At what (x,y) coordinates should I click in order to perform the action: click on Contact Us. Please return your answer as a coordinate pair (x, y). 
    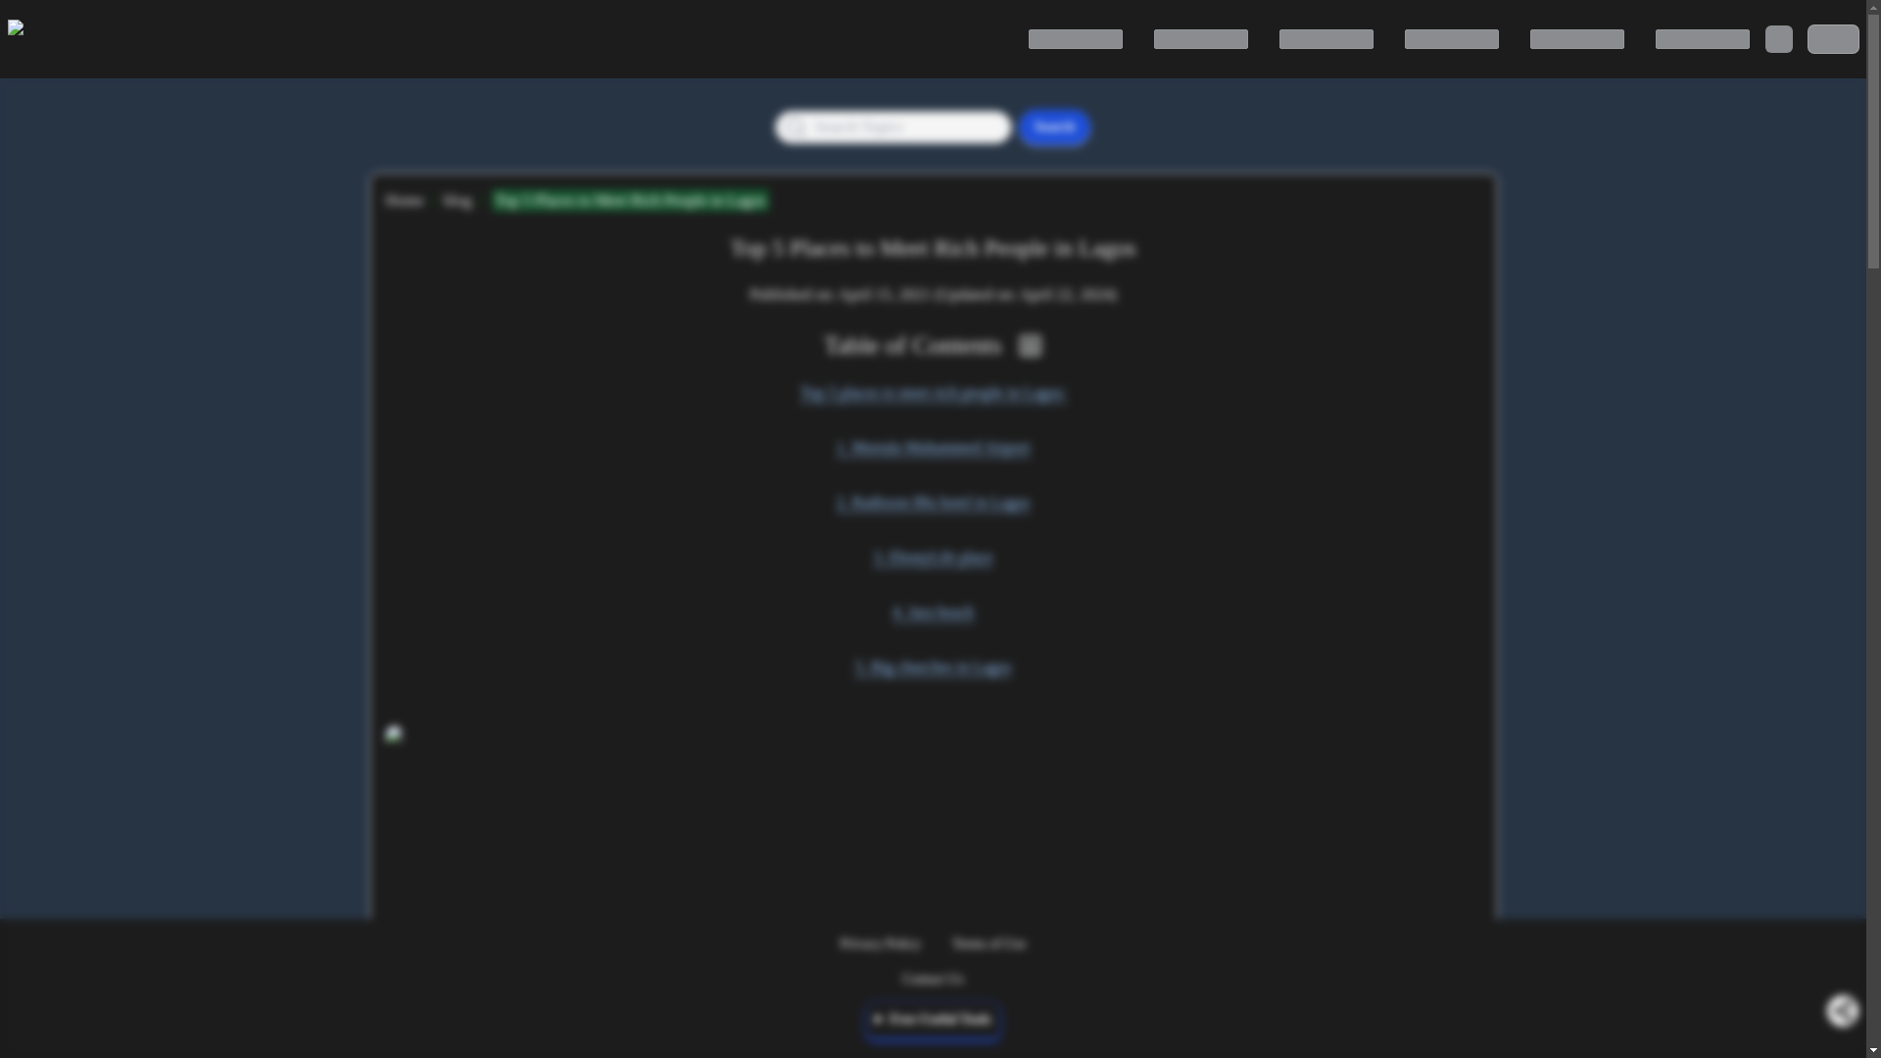
    Looking at the image, I should click on (933, 980).